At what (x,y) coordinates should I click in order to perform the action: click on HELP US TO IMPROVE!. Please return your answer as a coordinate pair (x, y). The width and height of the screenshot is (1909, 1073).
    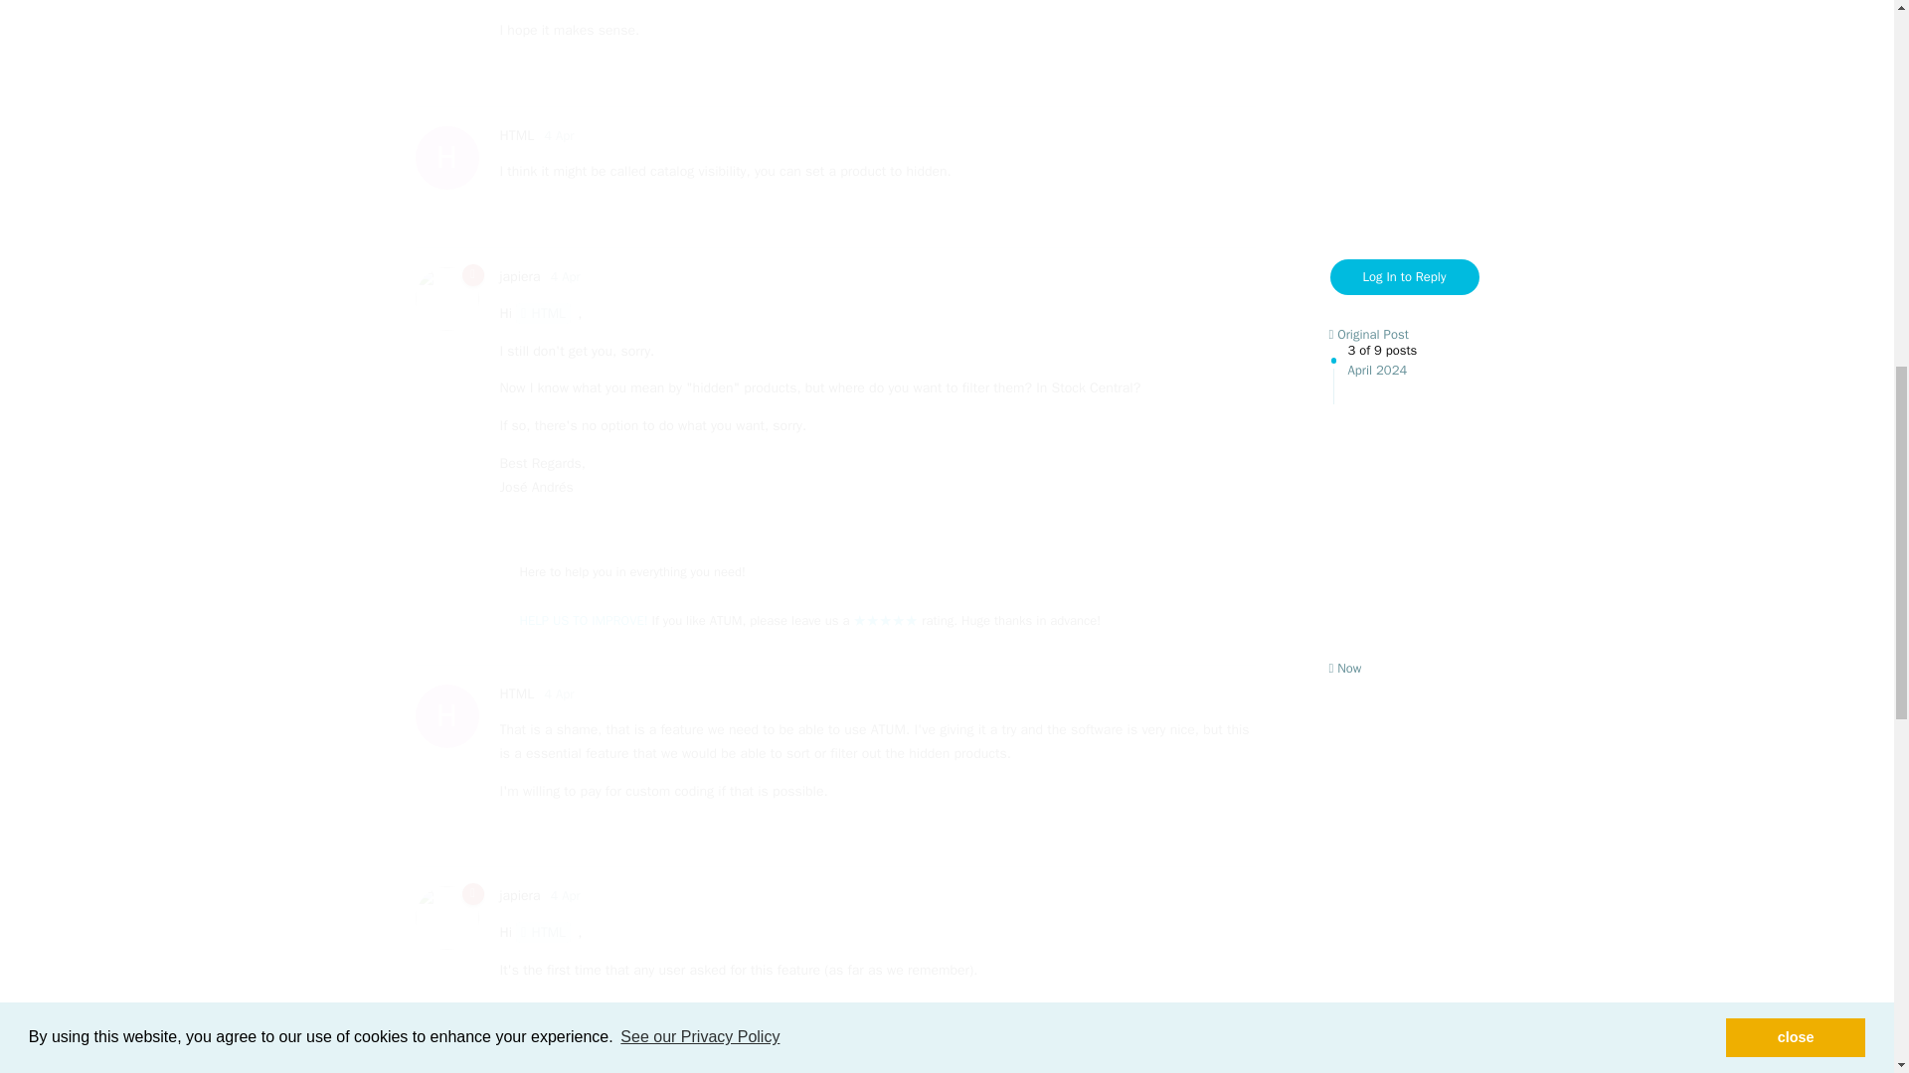
    Looking at the image, I should click on (516, 135).